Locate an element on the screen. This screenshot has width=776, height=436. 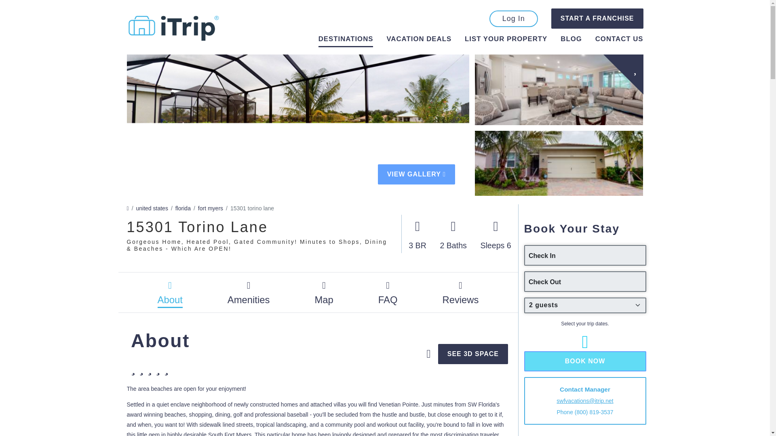
Create an account is located at coordinates (597, 19).